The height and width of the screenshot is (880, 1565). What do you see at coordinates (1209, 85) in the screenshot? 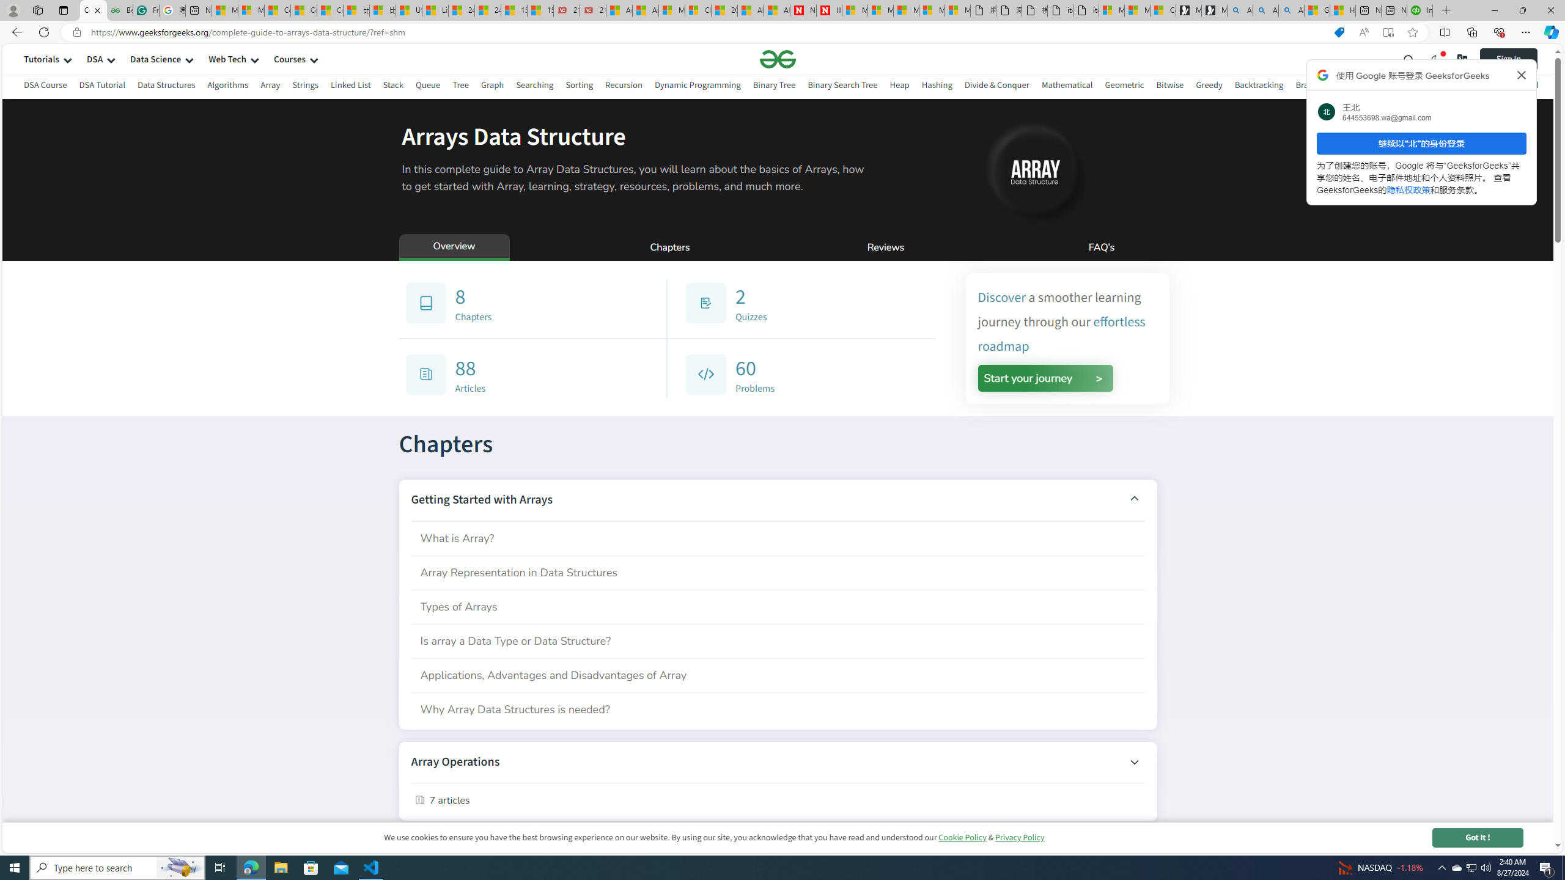
I see `Greedy` at bounding box center [1209, 85].